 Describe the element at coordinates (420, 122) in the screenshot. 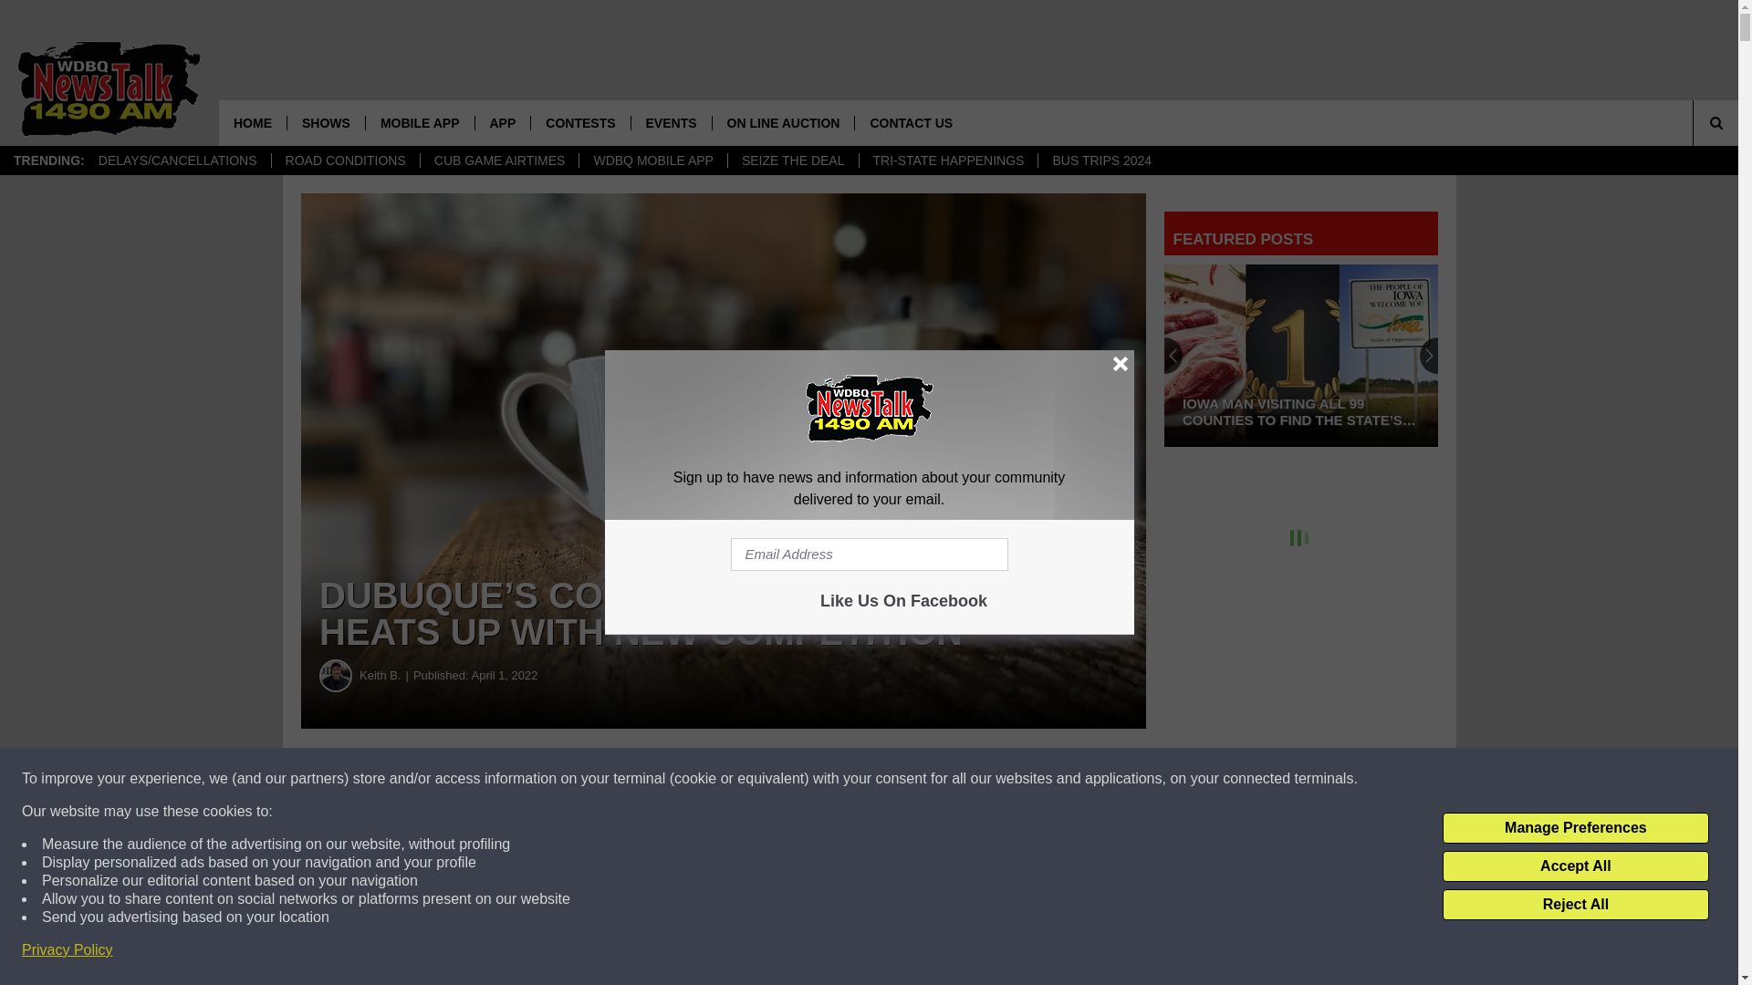

I see `MOBILE APP` at that location.